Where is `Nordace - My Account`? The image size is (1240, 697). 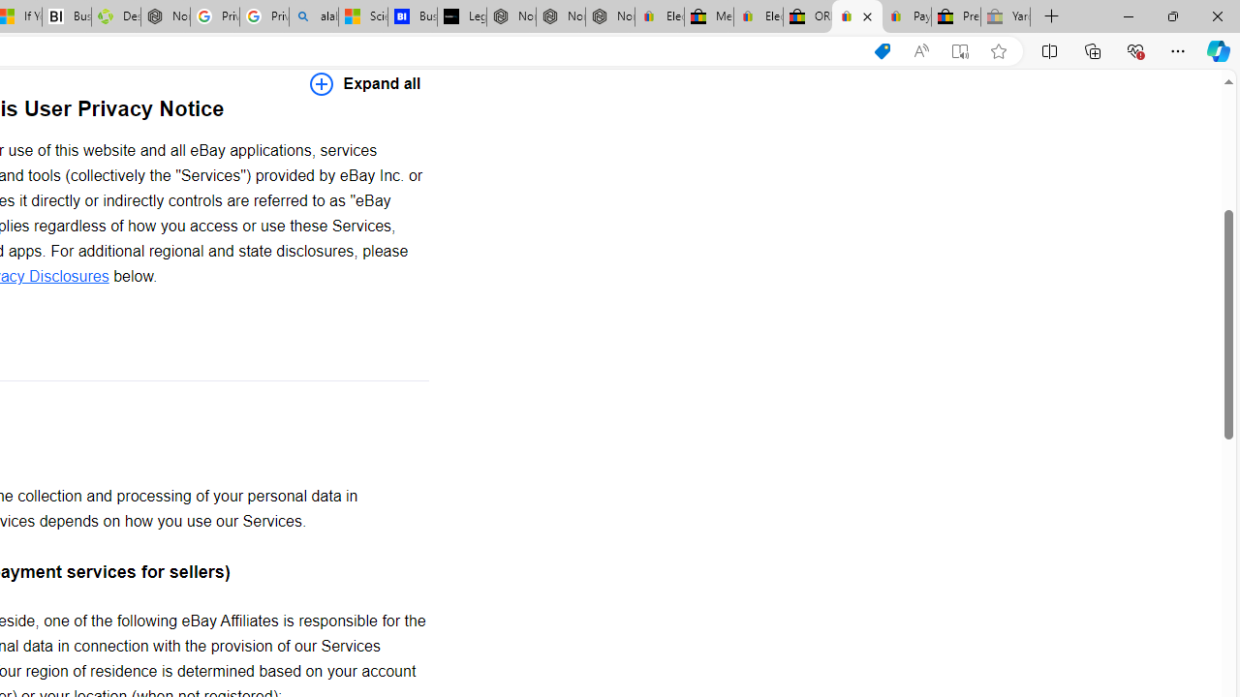
Nordace - My Account is located at coordinates (165, 17).